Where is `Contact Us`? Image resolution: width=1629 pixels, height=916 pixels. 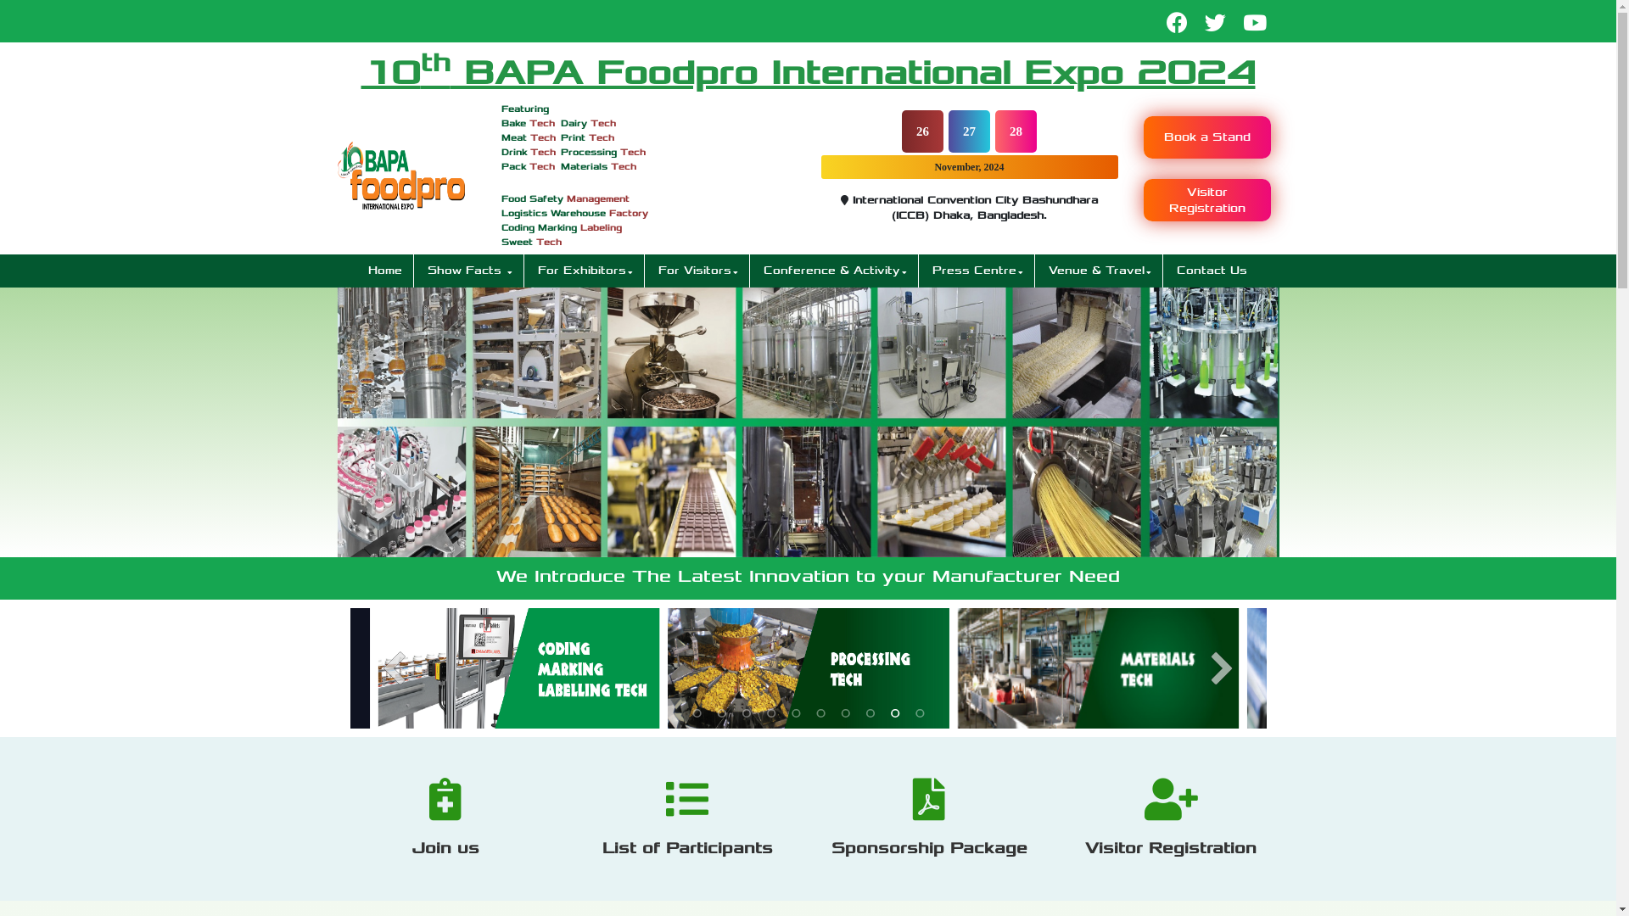
Contact Us is located at coordinates (1212, 271).